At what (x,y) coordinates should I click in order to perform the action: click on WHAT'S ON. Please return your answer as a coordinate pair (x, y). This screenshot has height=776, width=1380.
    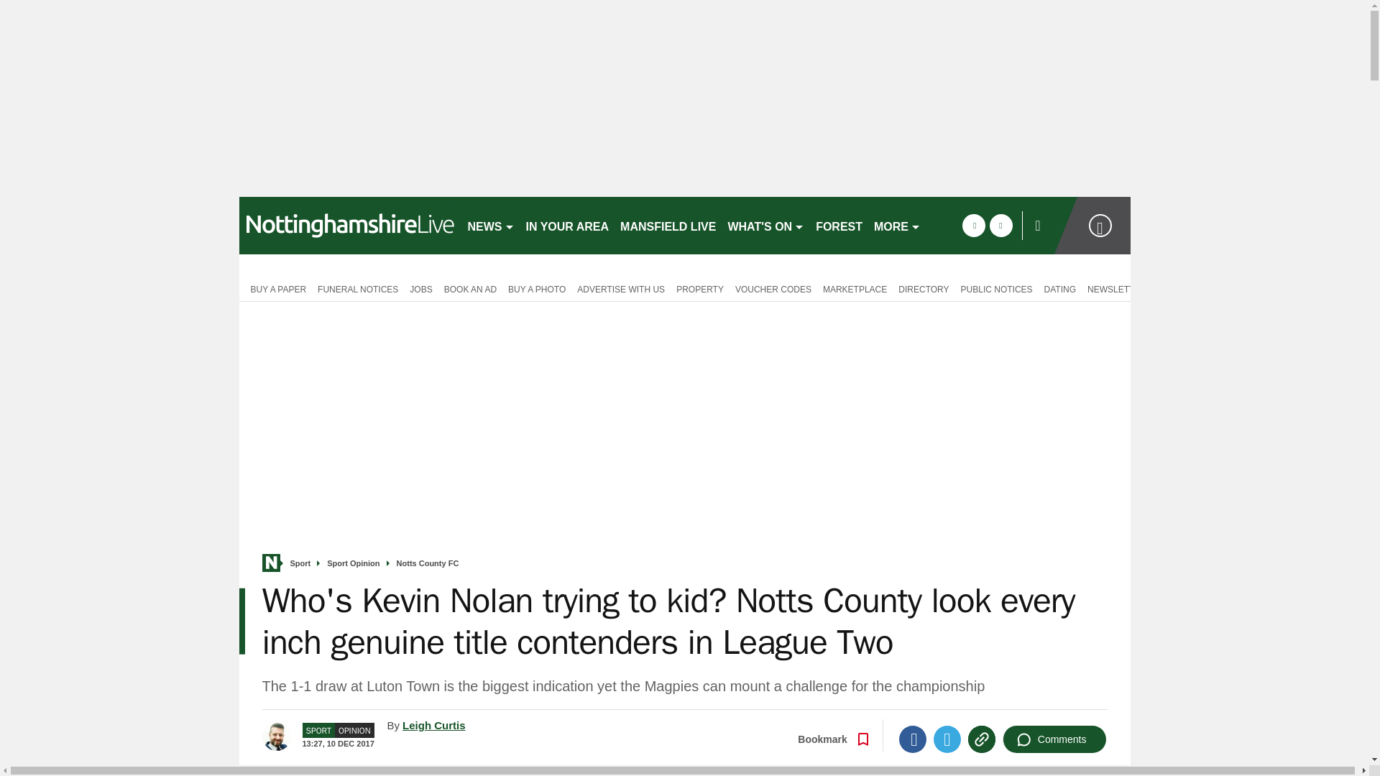
    Looking at the image, I should click on (766, 226).